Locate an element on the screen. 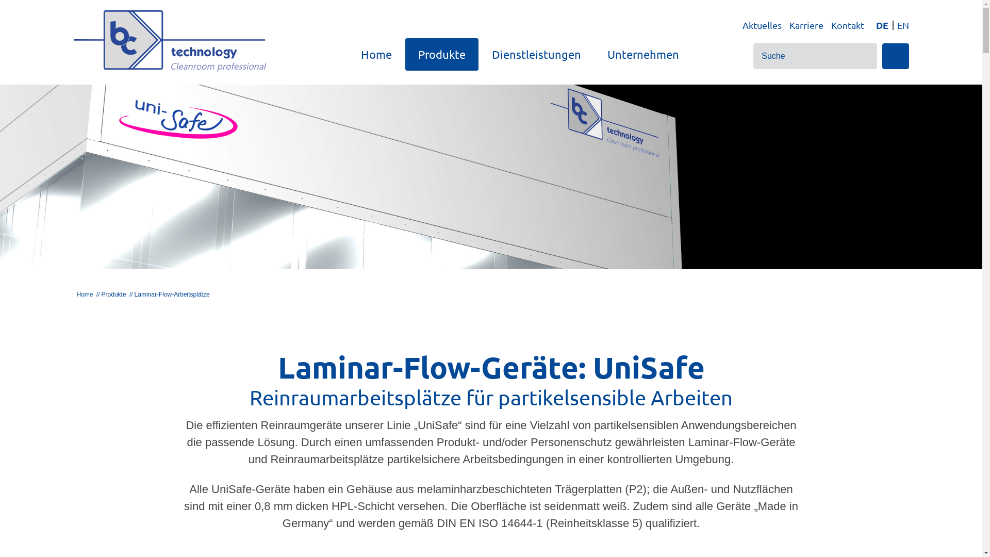 Image resolution: width=990 pixels, height=557 pixels. Suche is located at coordinates (895, 56).